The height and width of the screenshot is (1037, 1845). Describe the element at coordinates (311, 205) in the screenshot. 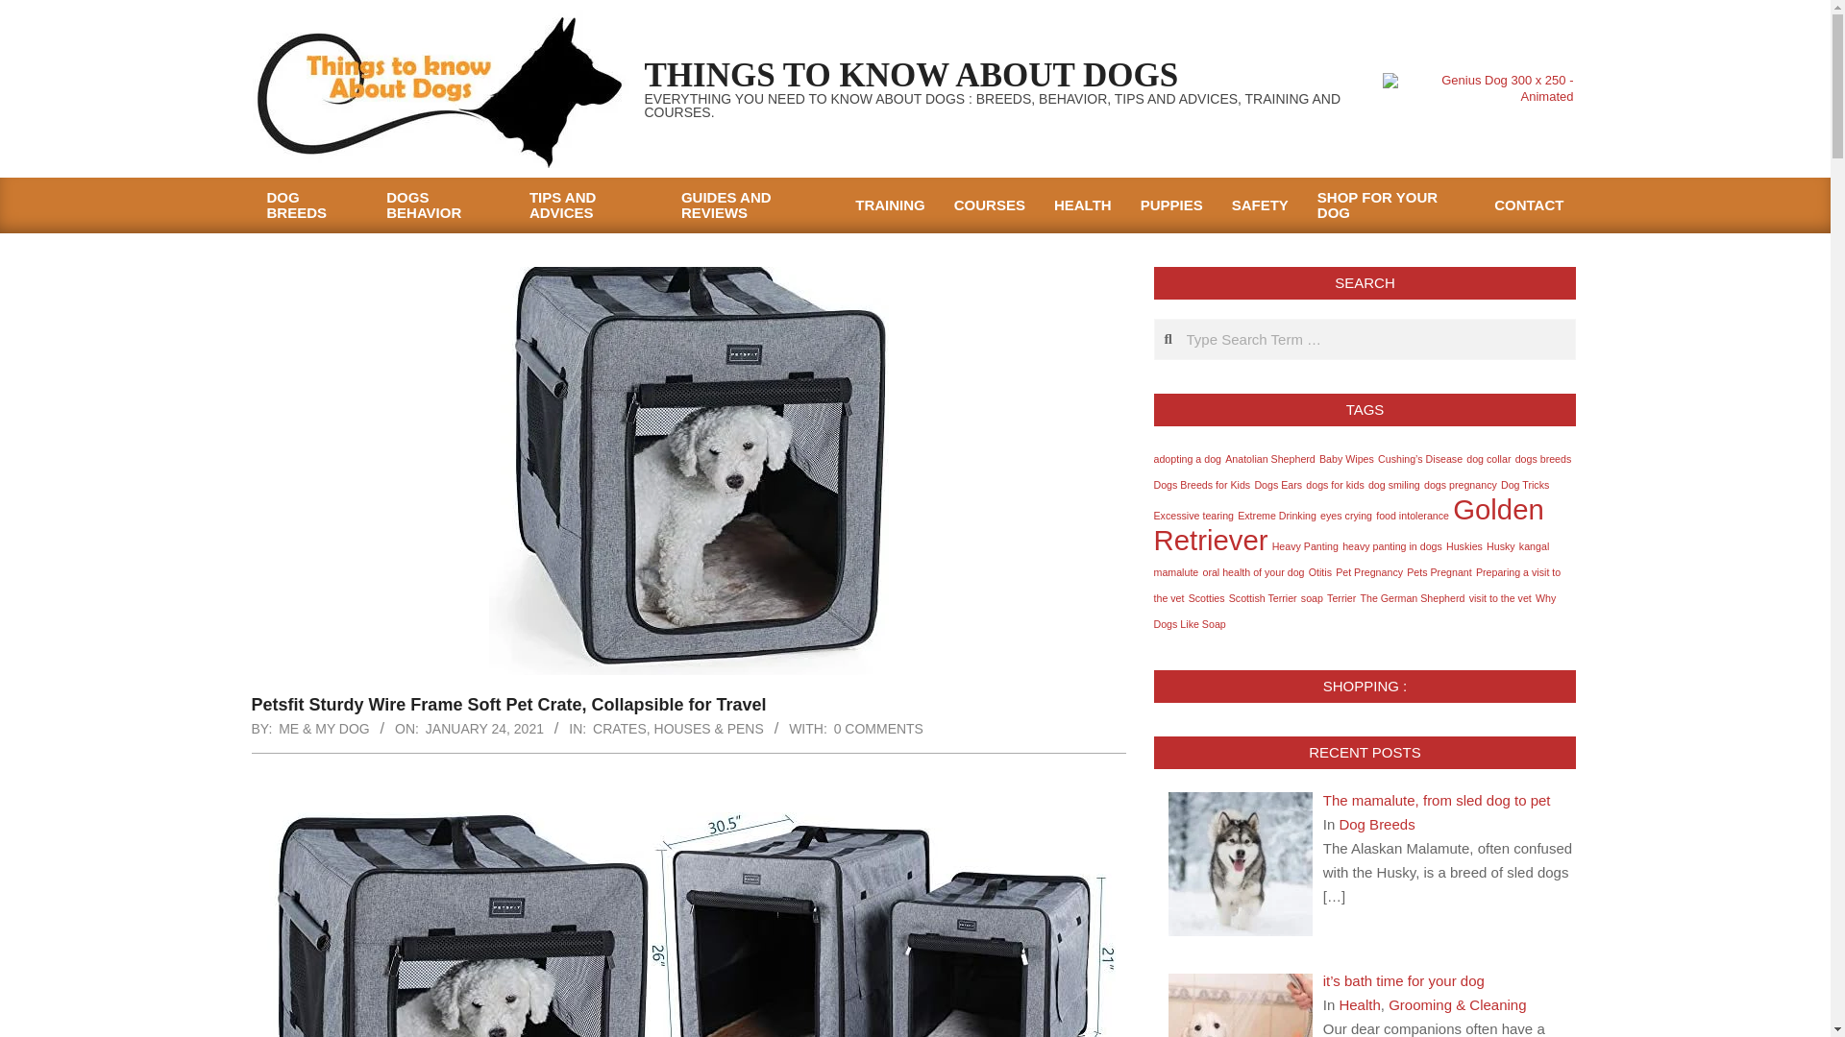

I see `DOG BREEDS` at that location.